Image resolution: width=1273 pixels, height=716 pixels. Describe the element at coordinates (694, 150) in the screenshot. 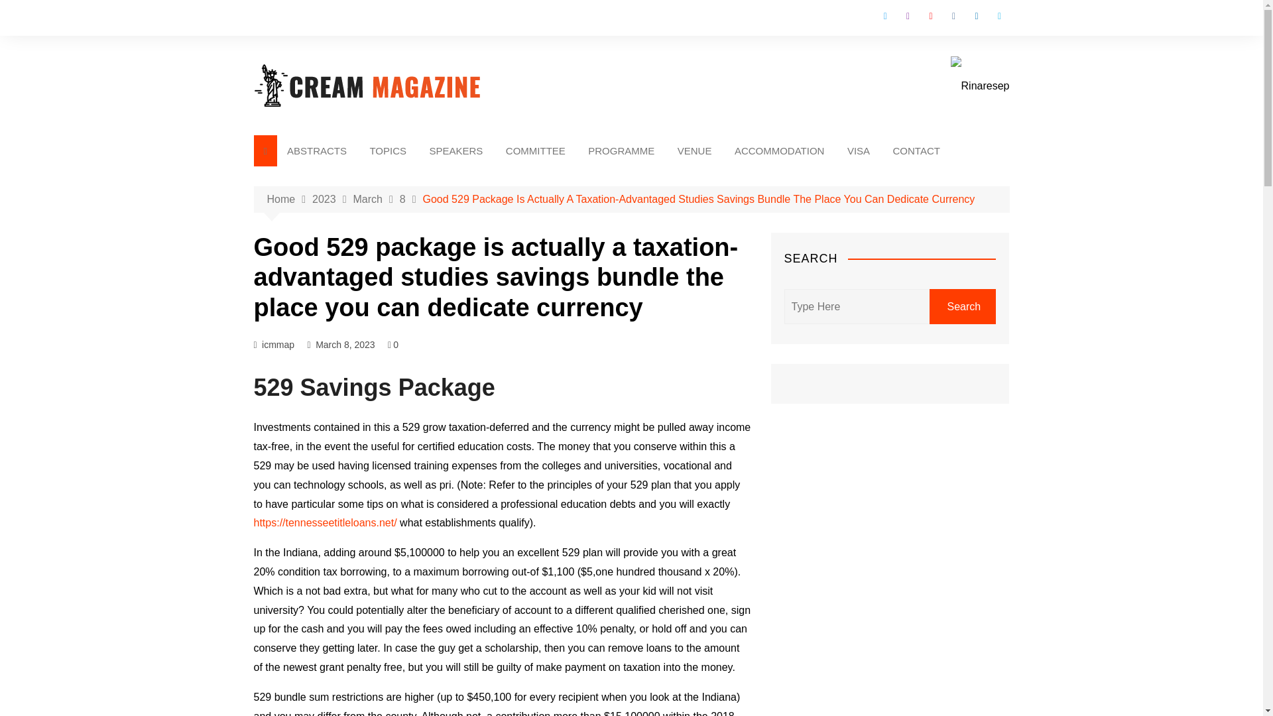

I see `VENUE` at that location.